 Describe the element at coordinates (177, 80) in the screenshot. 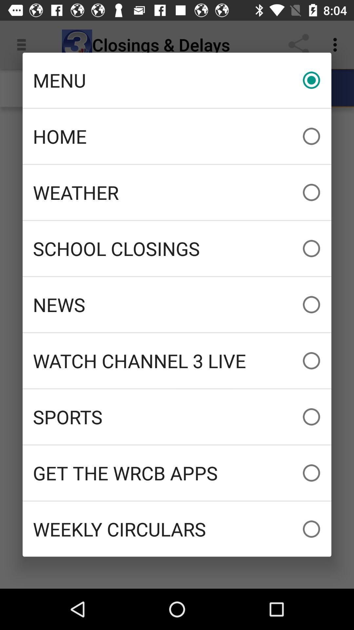

I see `jump until the menu icon` at that location.